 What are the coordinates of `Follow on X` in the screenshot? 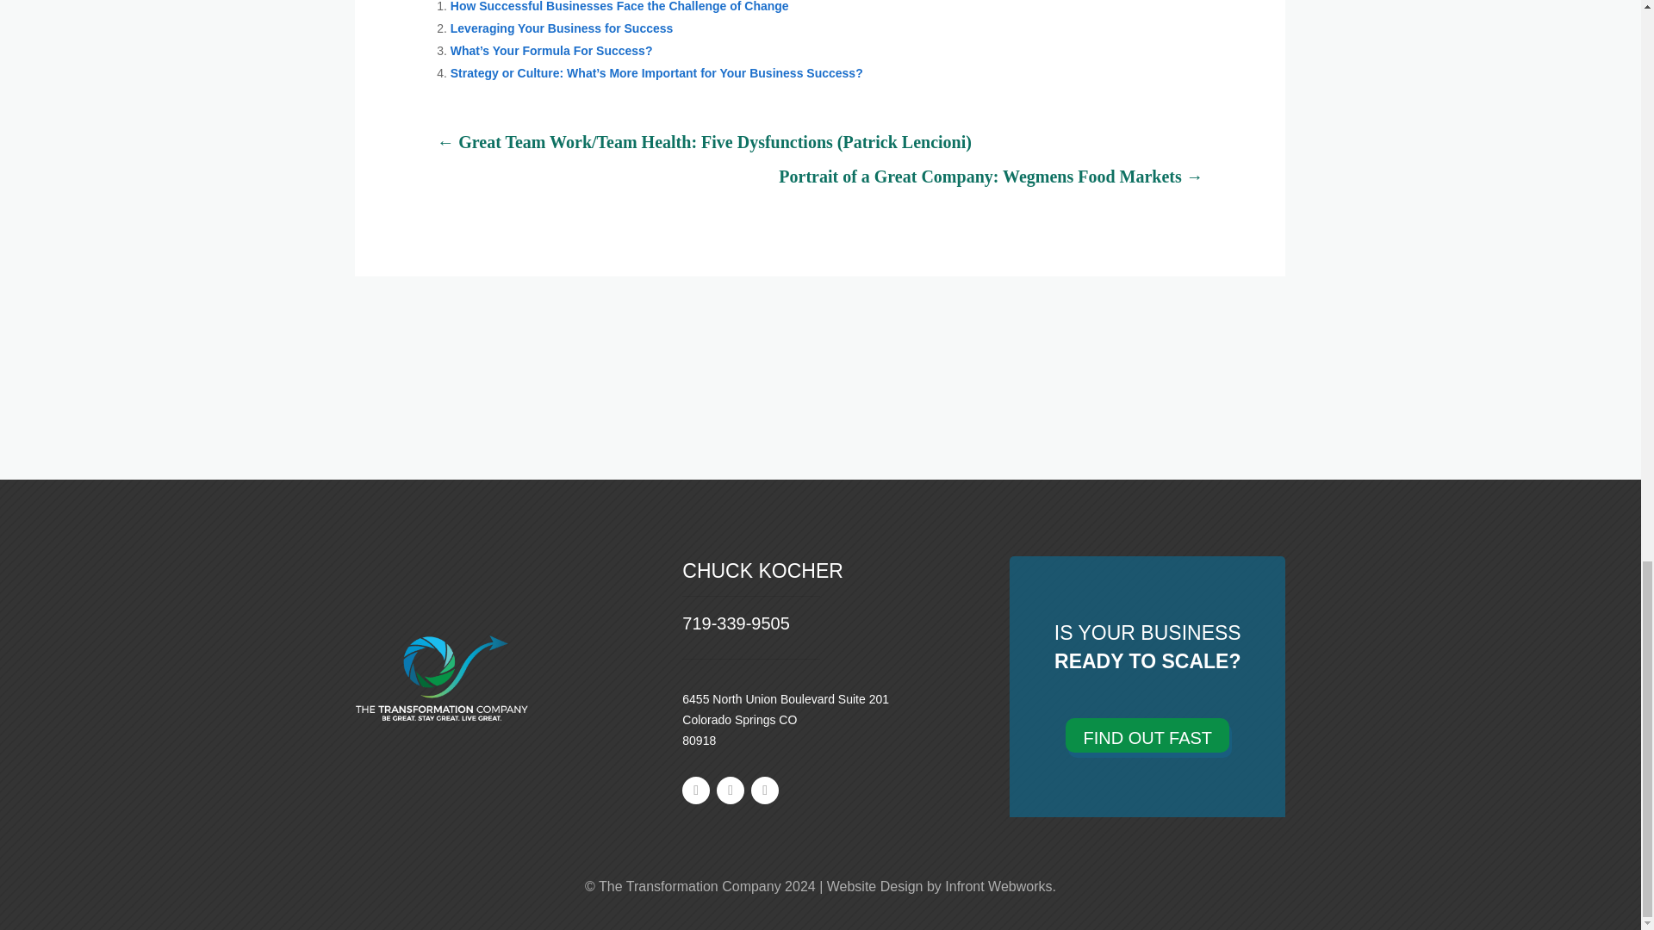 It's located at (765, 790).